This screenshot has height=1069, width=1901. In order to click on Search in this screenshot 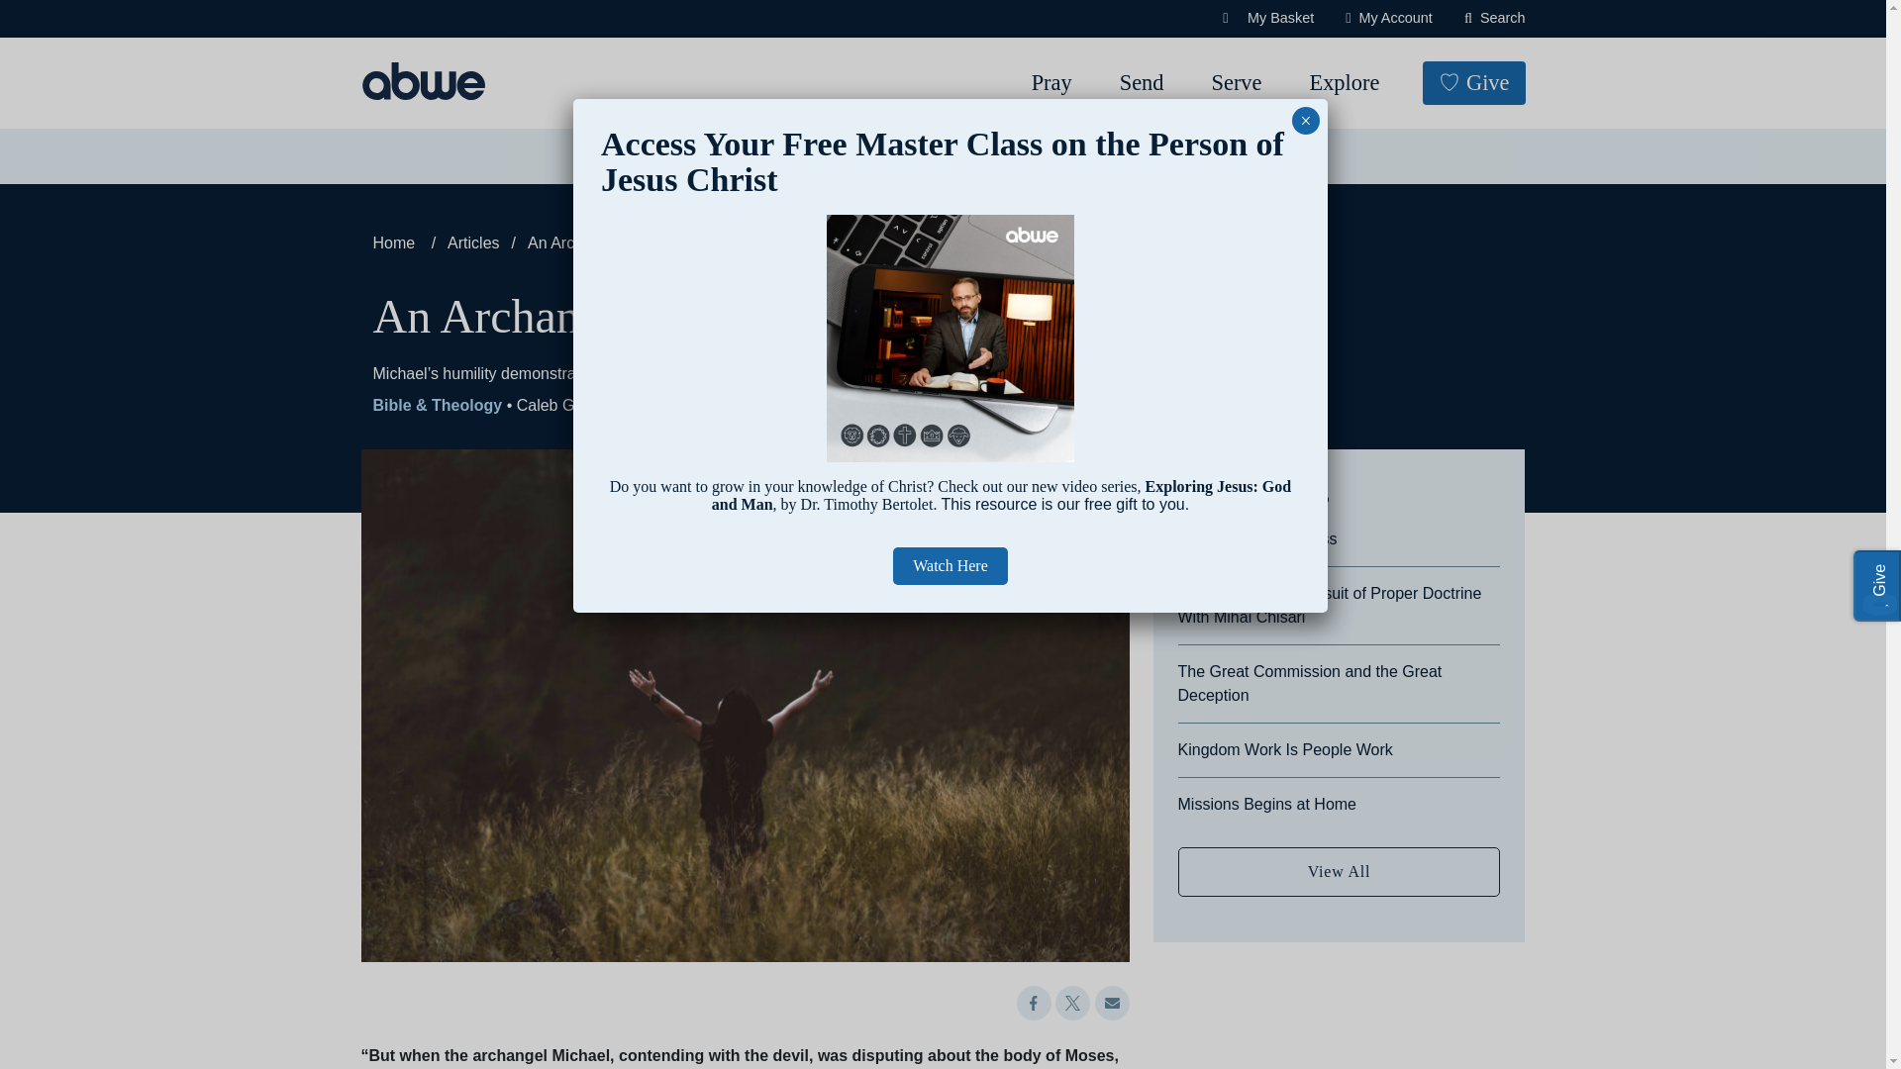, I will do `click(84, 24)`.